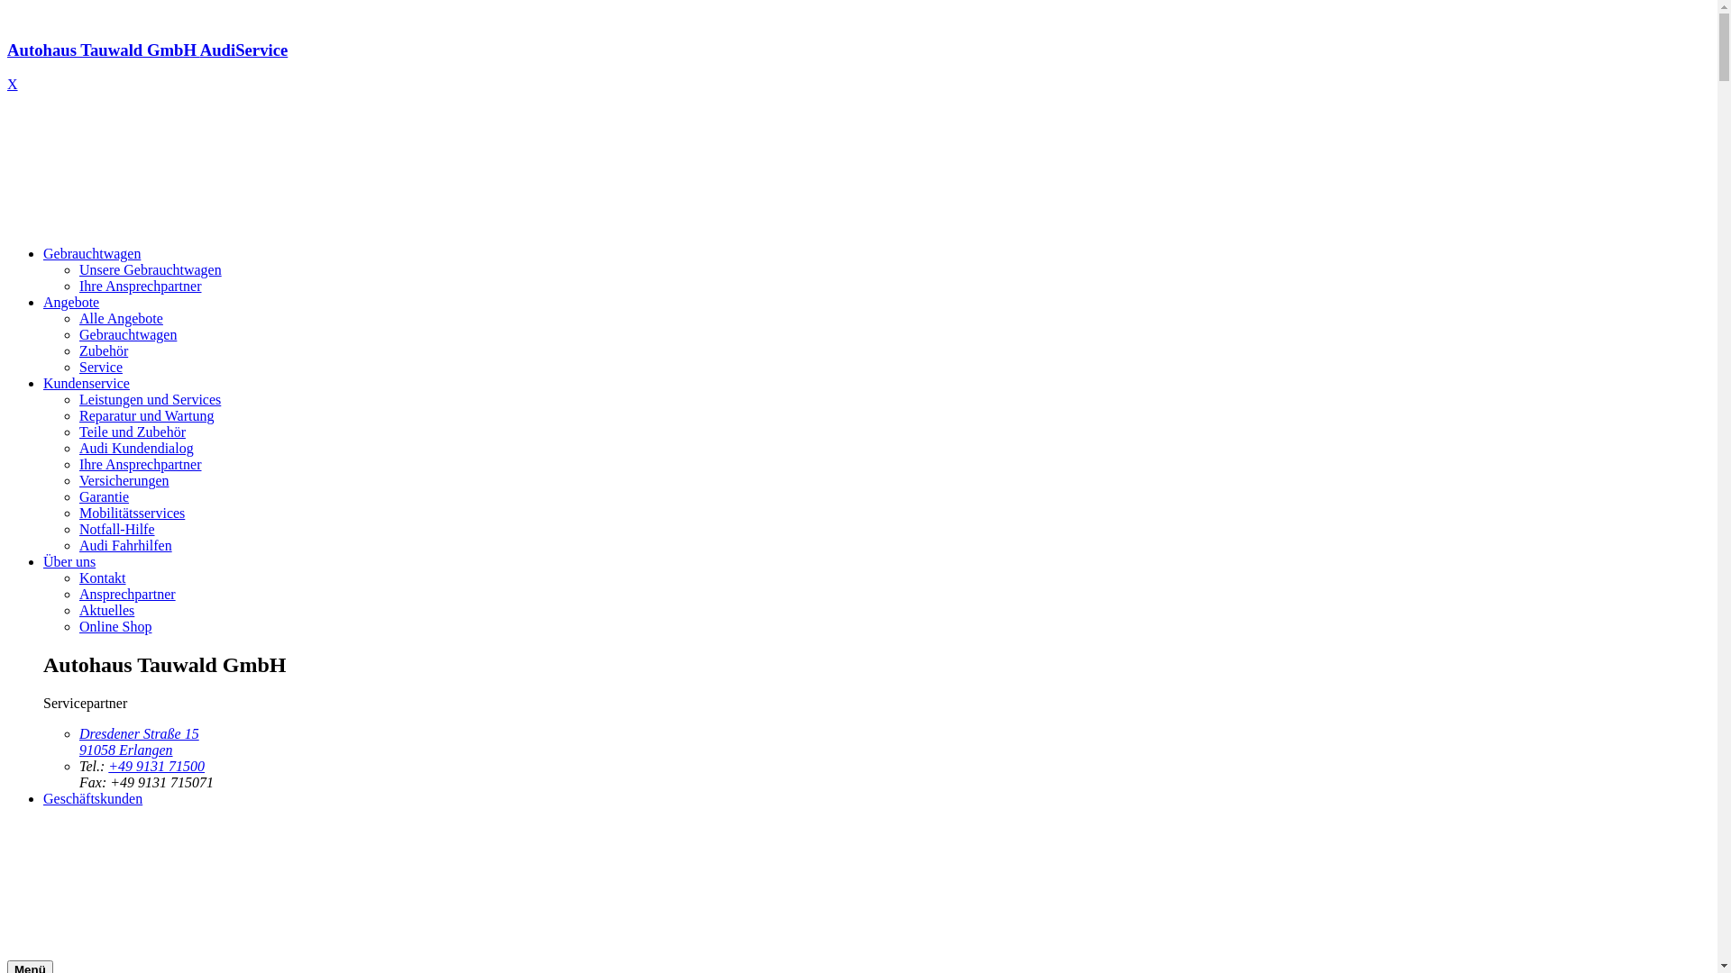 The image size is (1731, 973). Describe the element at coordinates (115, 627) in the screenshot. I see `Online Shop` at that location.